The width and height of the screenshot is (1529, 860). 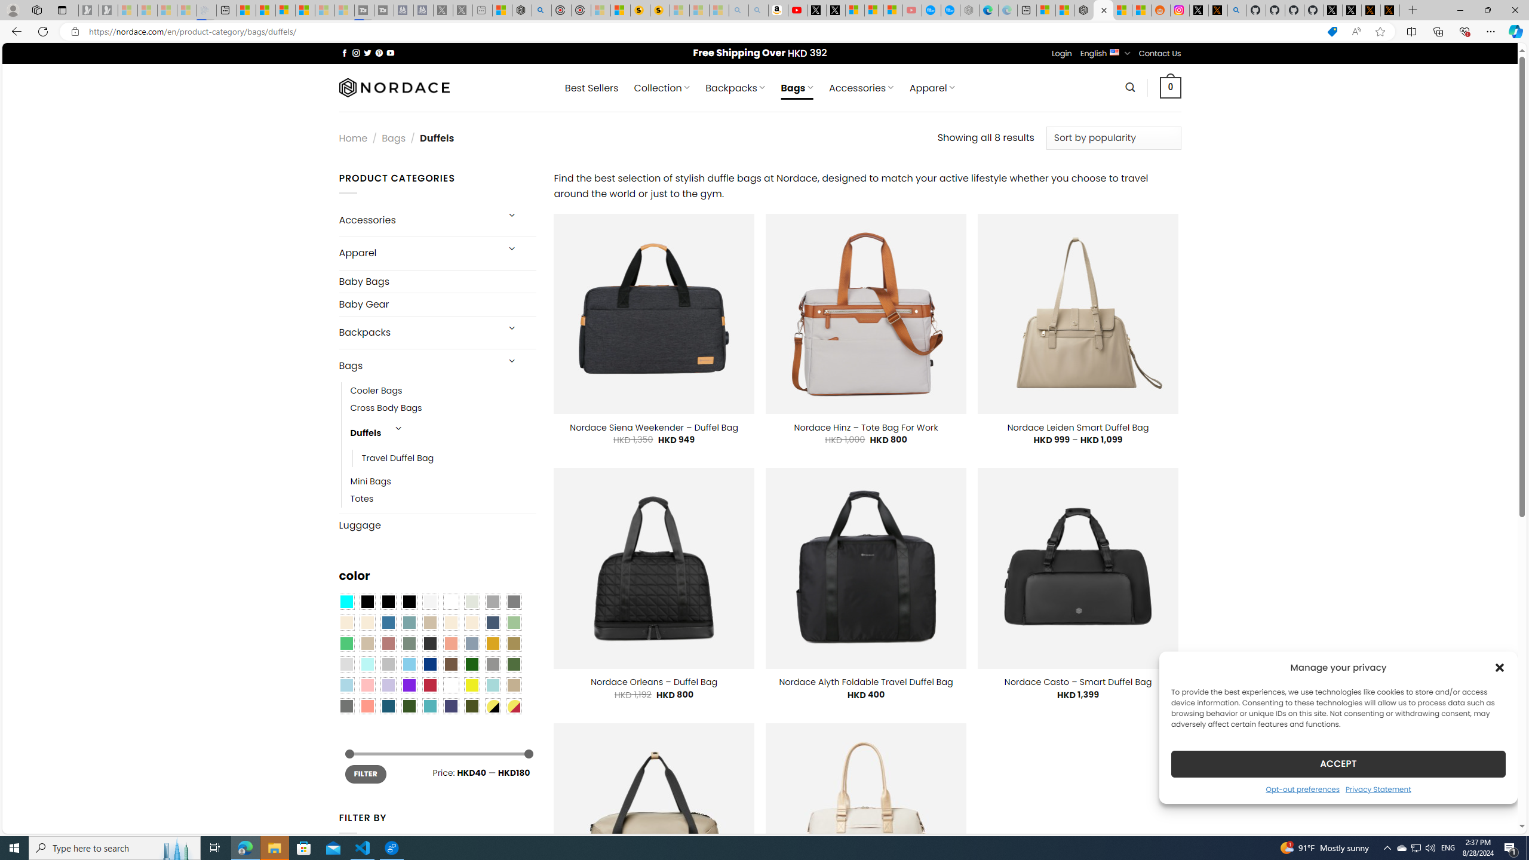 I want to click on Cooler Bags, so click(x=376, y=391).